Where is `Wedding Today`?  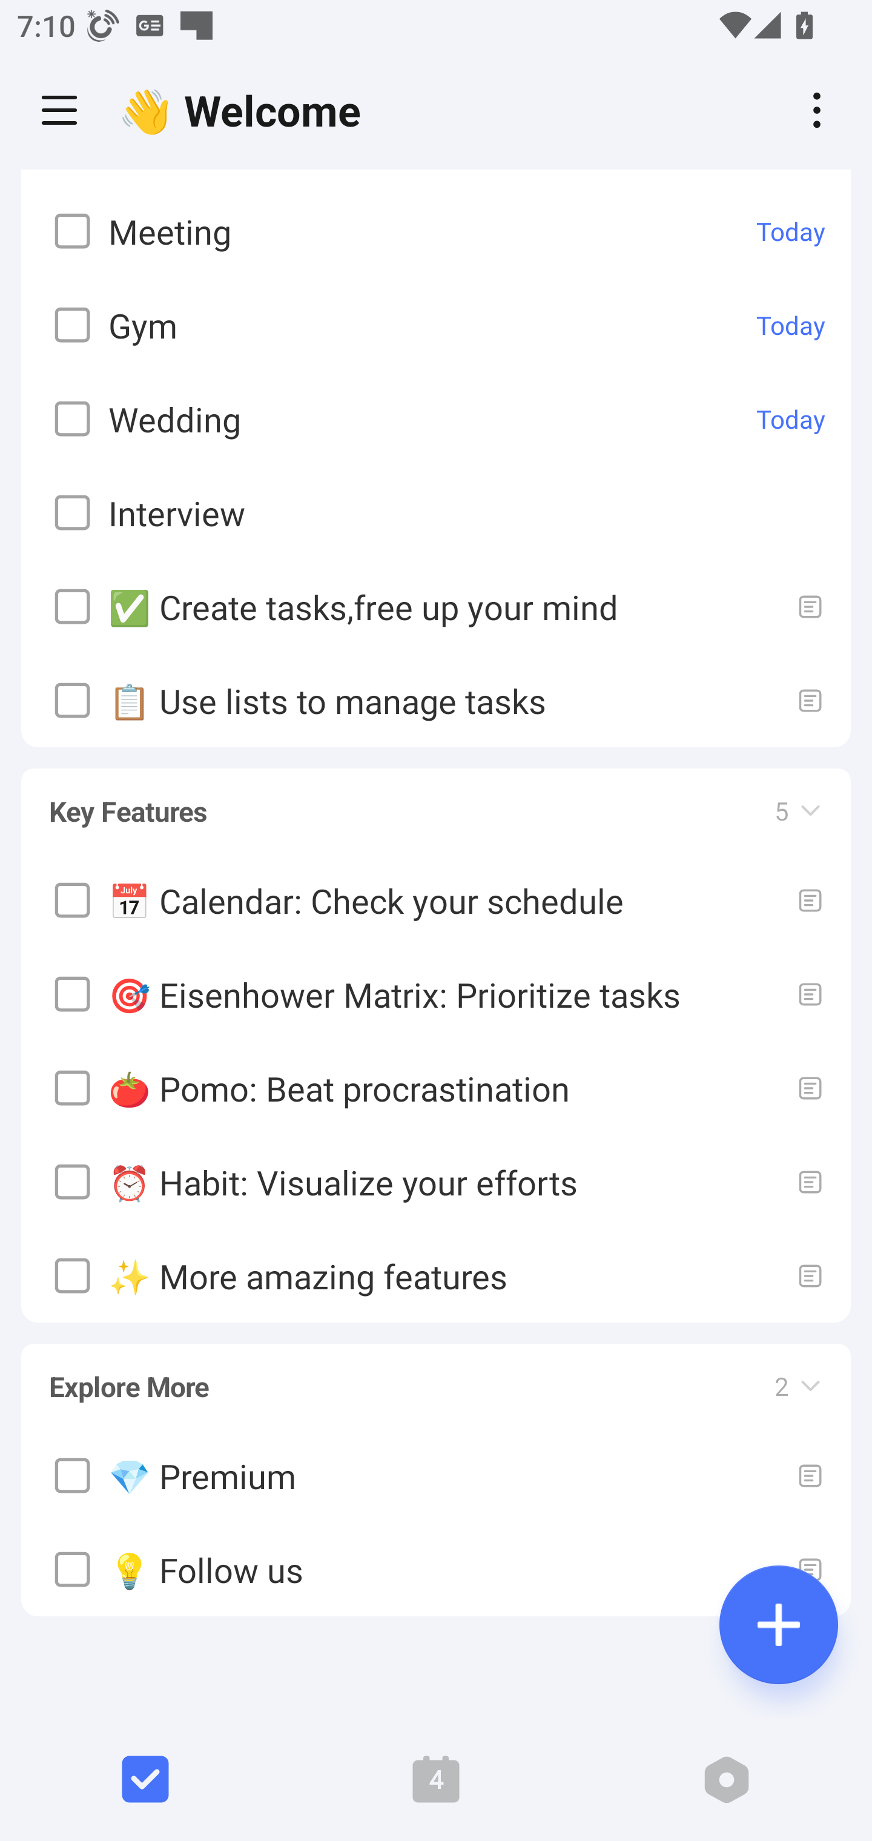 Wedding Today is located at coordinates (436, 419).